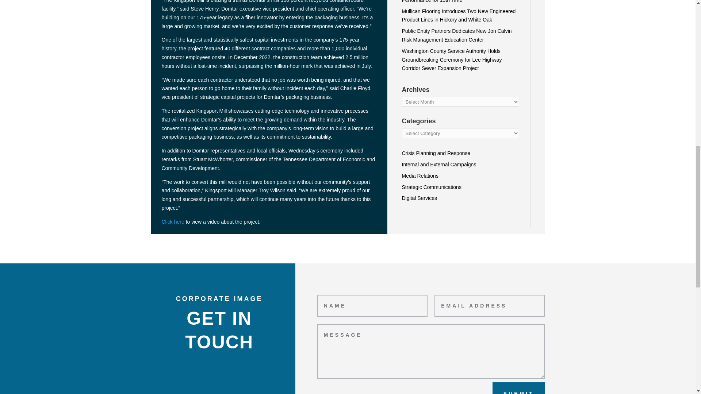 This screenshot has width=701, height=394. I want to click on Digital Services, so click(419, 198).